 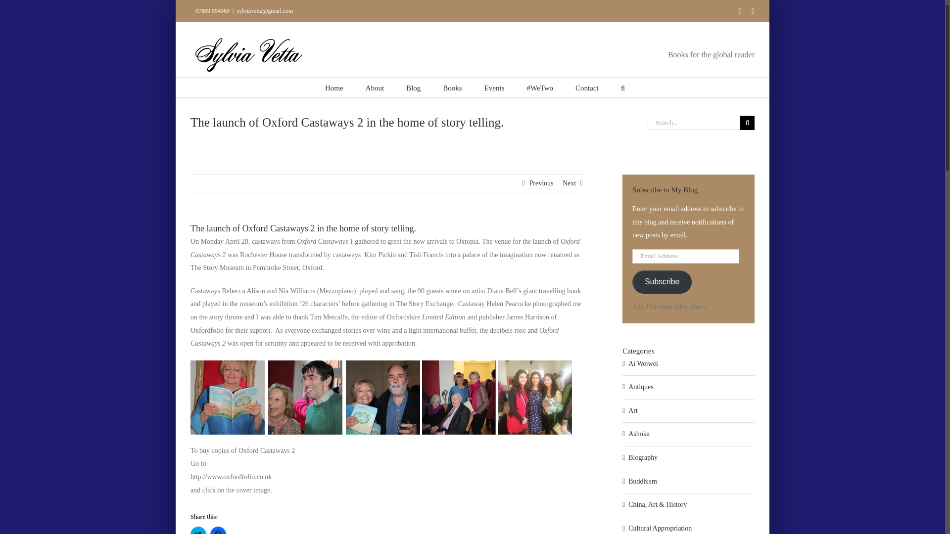 I want to click on Sylvia Vetta Books, so click(x=452, y=87).